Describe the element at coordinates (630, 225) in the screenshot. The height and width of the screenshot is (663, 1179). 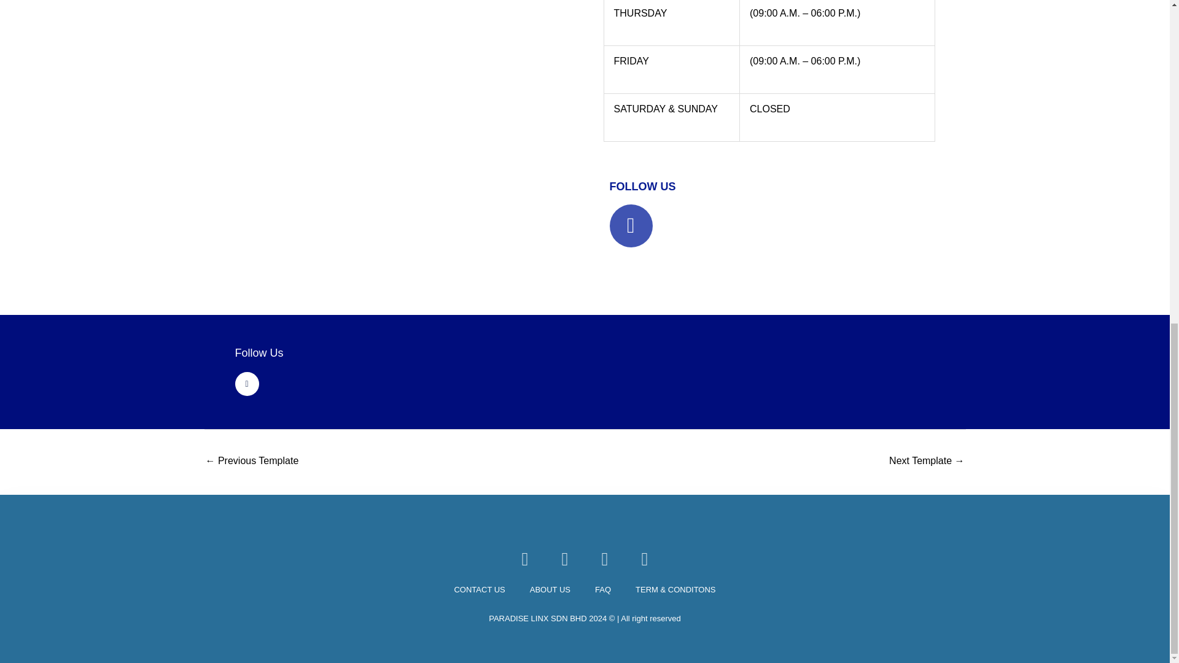
I see `Facebook-f` at that location.